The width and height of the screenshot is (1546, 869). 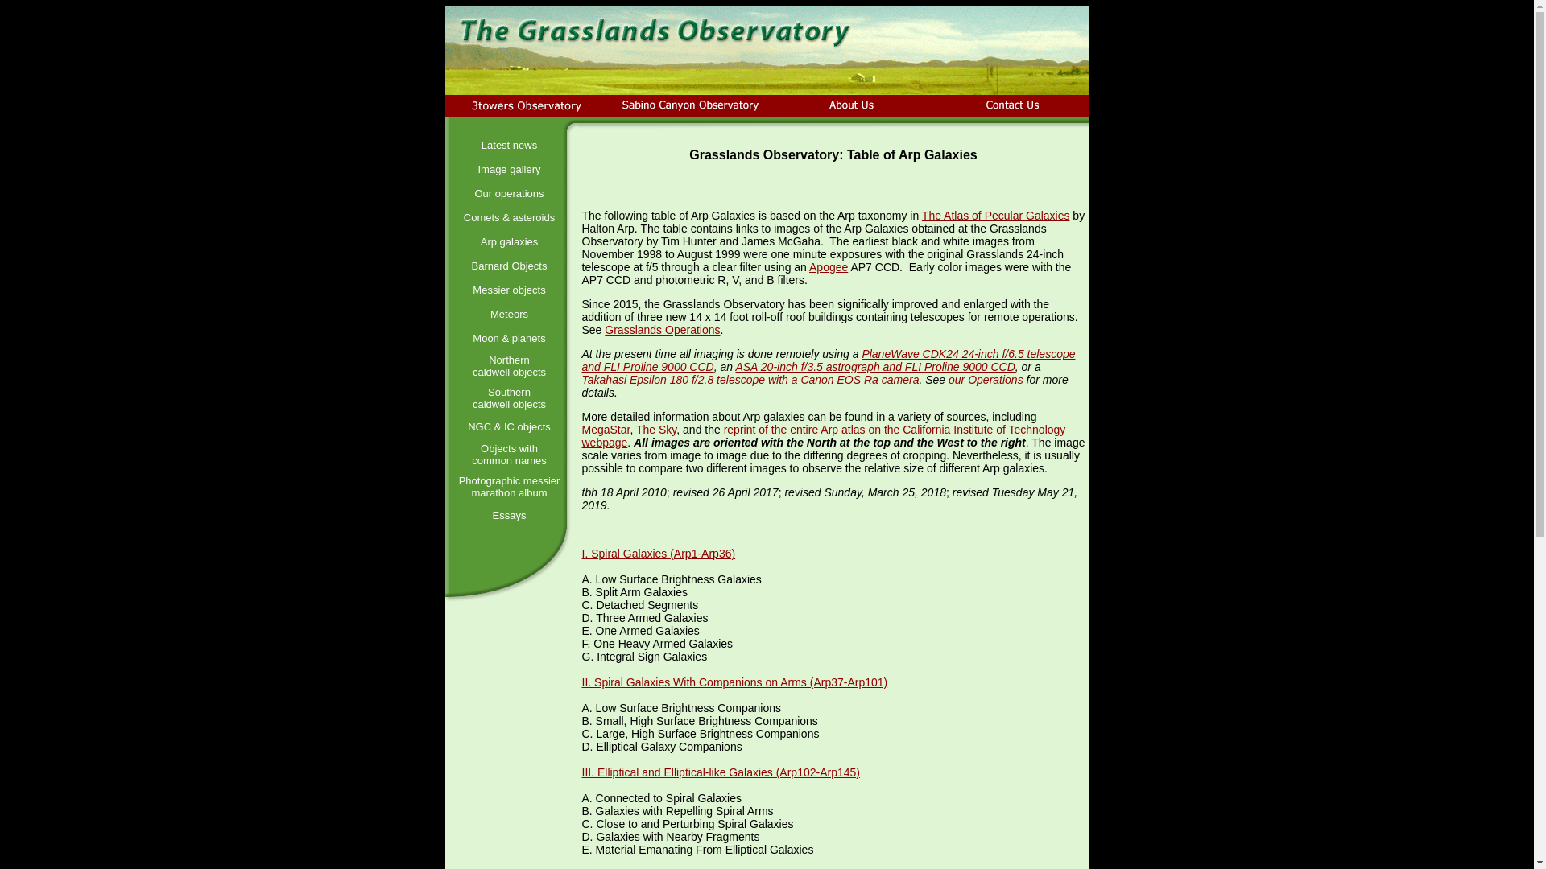 I want to click on Image gallery, so click(x=509, y=169).